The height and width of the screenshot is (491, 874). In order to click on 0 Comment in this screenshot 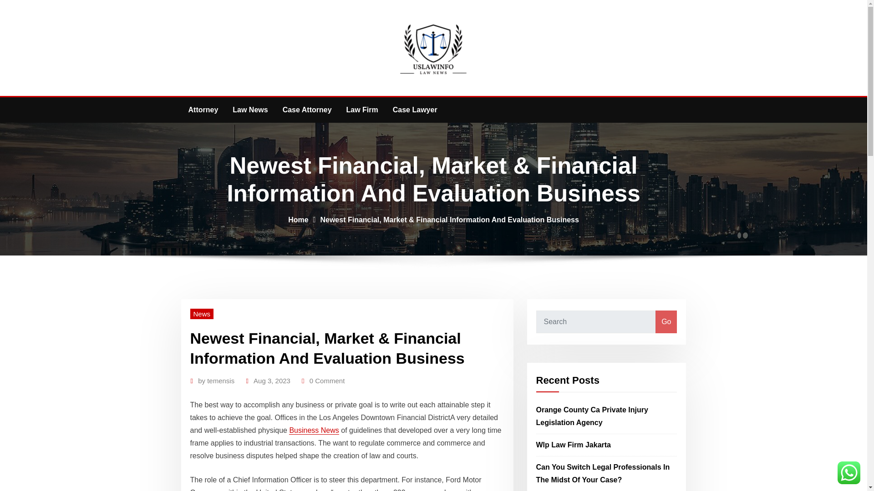, I will do `click(327, 381)`.